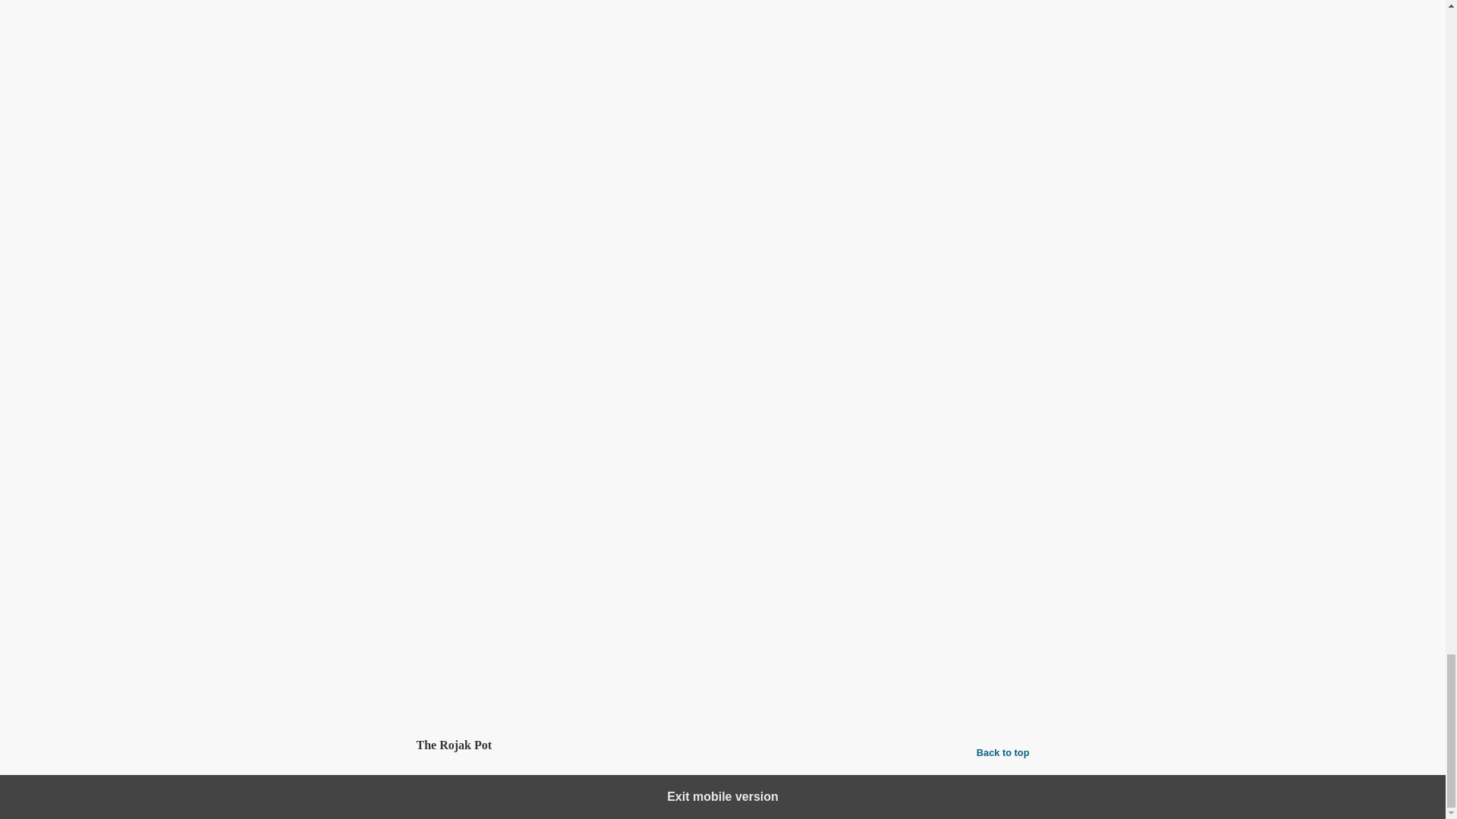 Image resolution: width=1457 pixels, height=819 pixels. What do you see at coordinates (821, 622) in the screenshot?
I see `Fact` at bounding box center [821, 622].